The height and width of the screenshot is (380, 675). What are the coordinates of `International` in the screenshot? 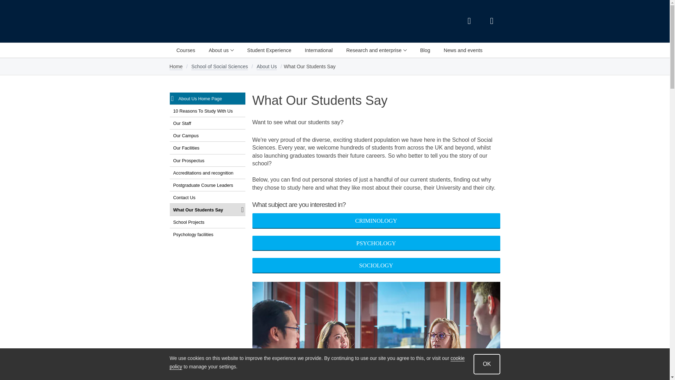 It's located at (319, 50).